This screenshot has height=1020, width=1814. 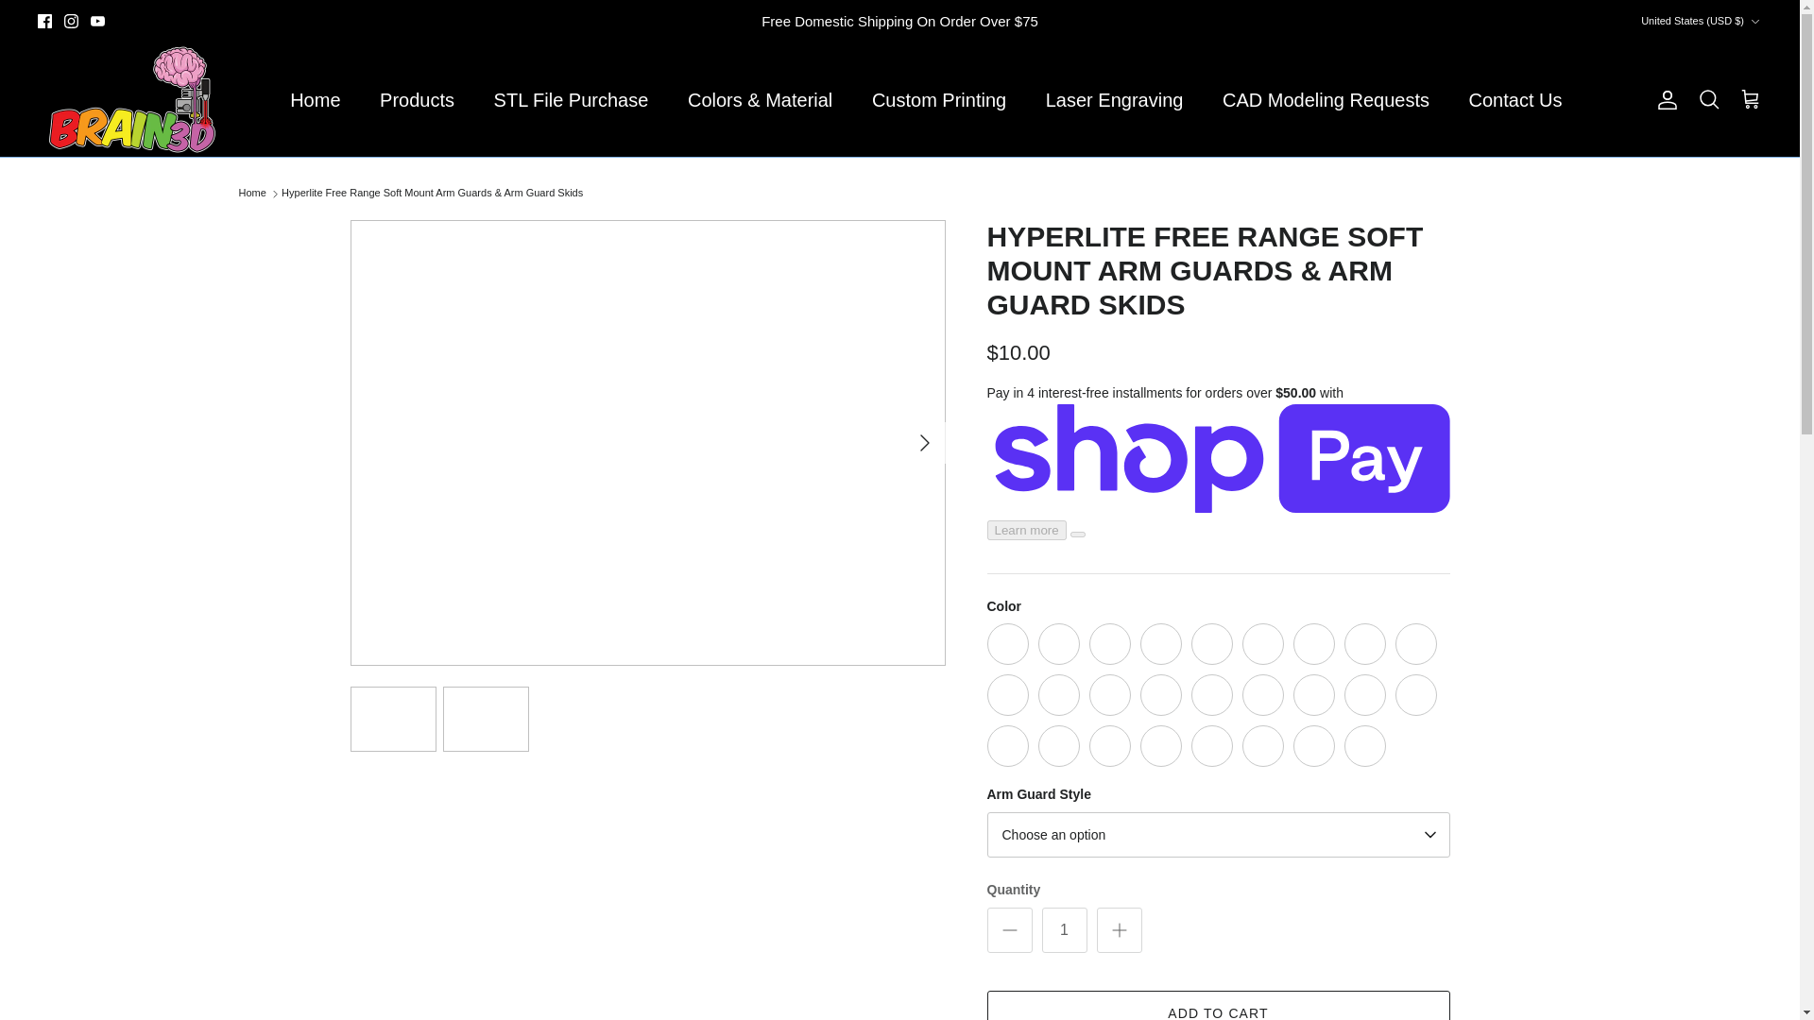 I want to click on Brain3D, so click(x=132, y=100).